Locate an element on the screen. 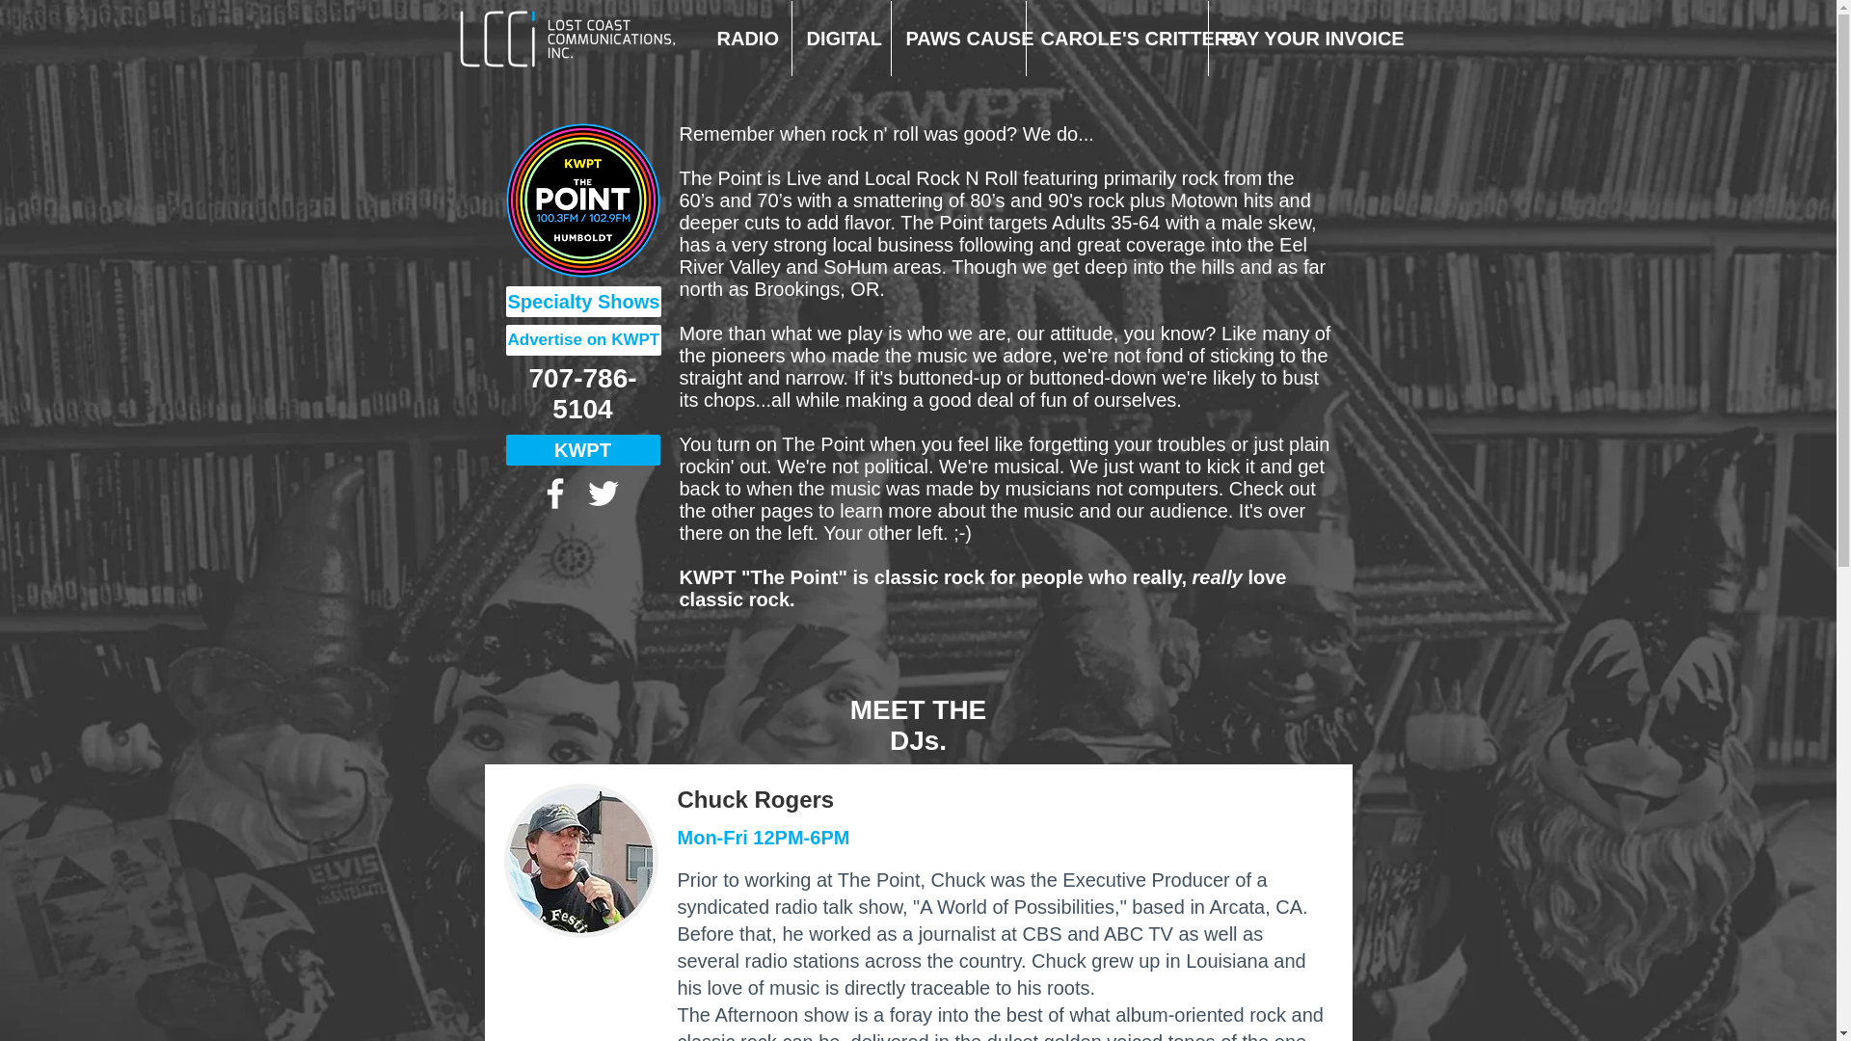 The width and height of the screenshot is (1851, 1041). PAWS CAUSE is located at coordinates (957, 39).